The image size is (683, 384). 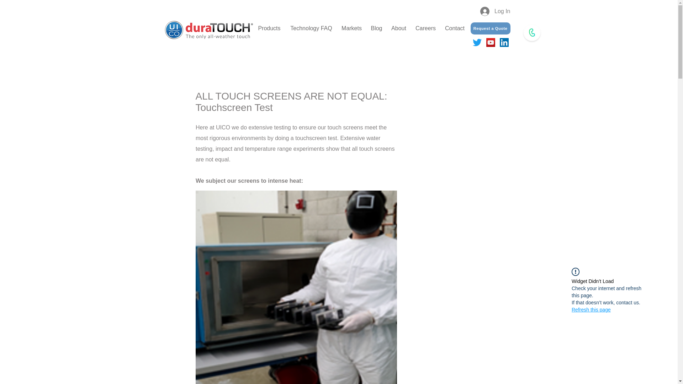 I want to click on Technology FAQ, so click(x=311, y=28).